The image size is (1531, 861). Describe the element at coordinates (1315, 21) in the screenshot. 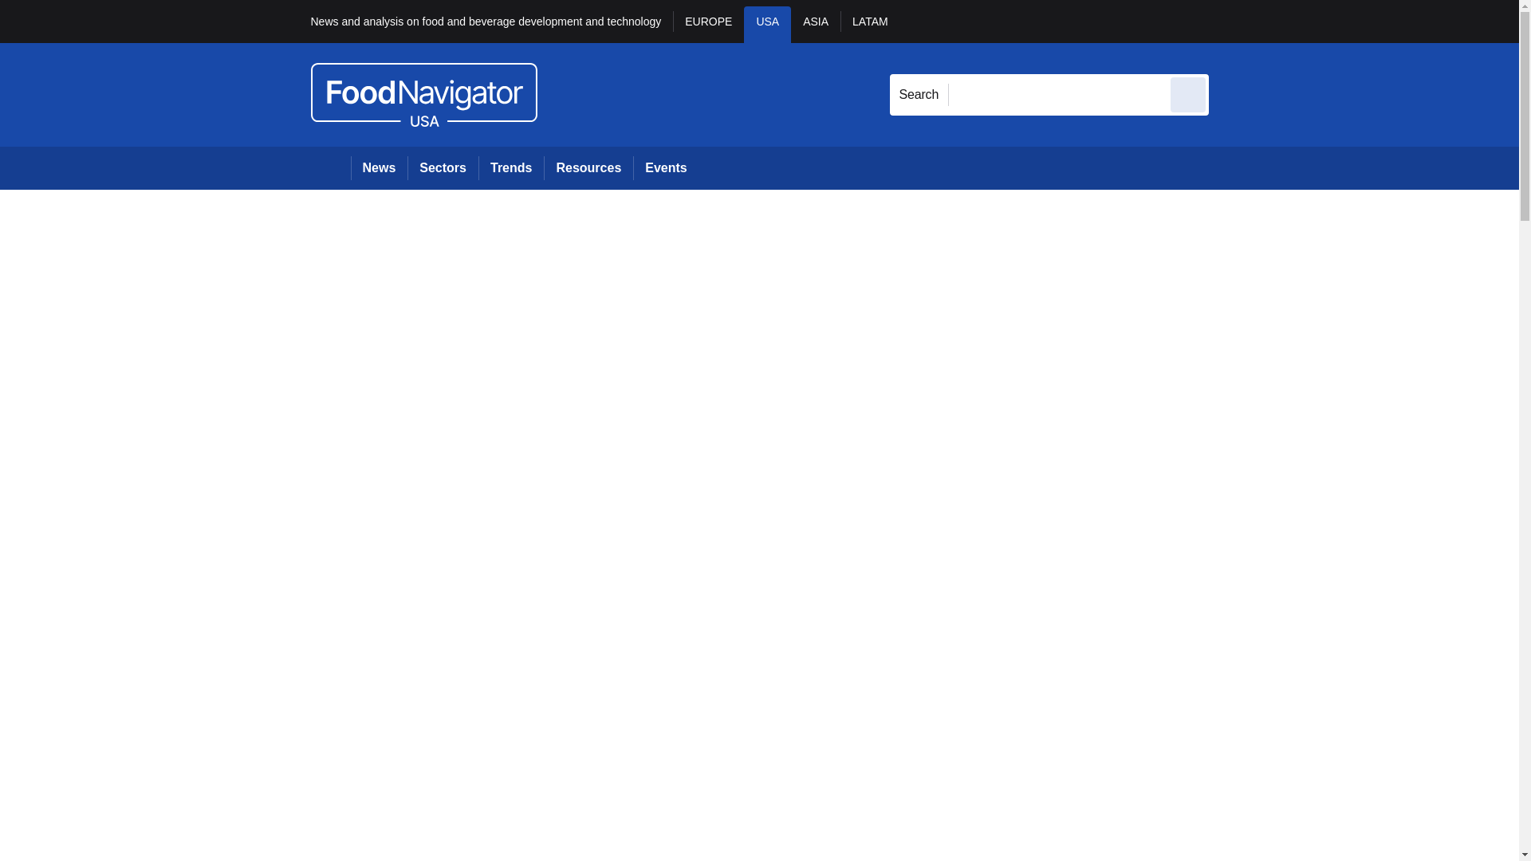

I see `REGISTER` at that location.